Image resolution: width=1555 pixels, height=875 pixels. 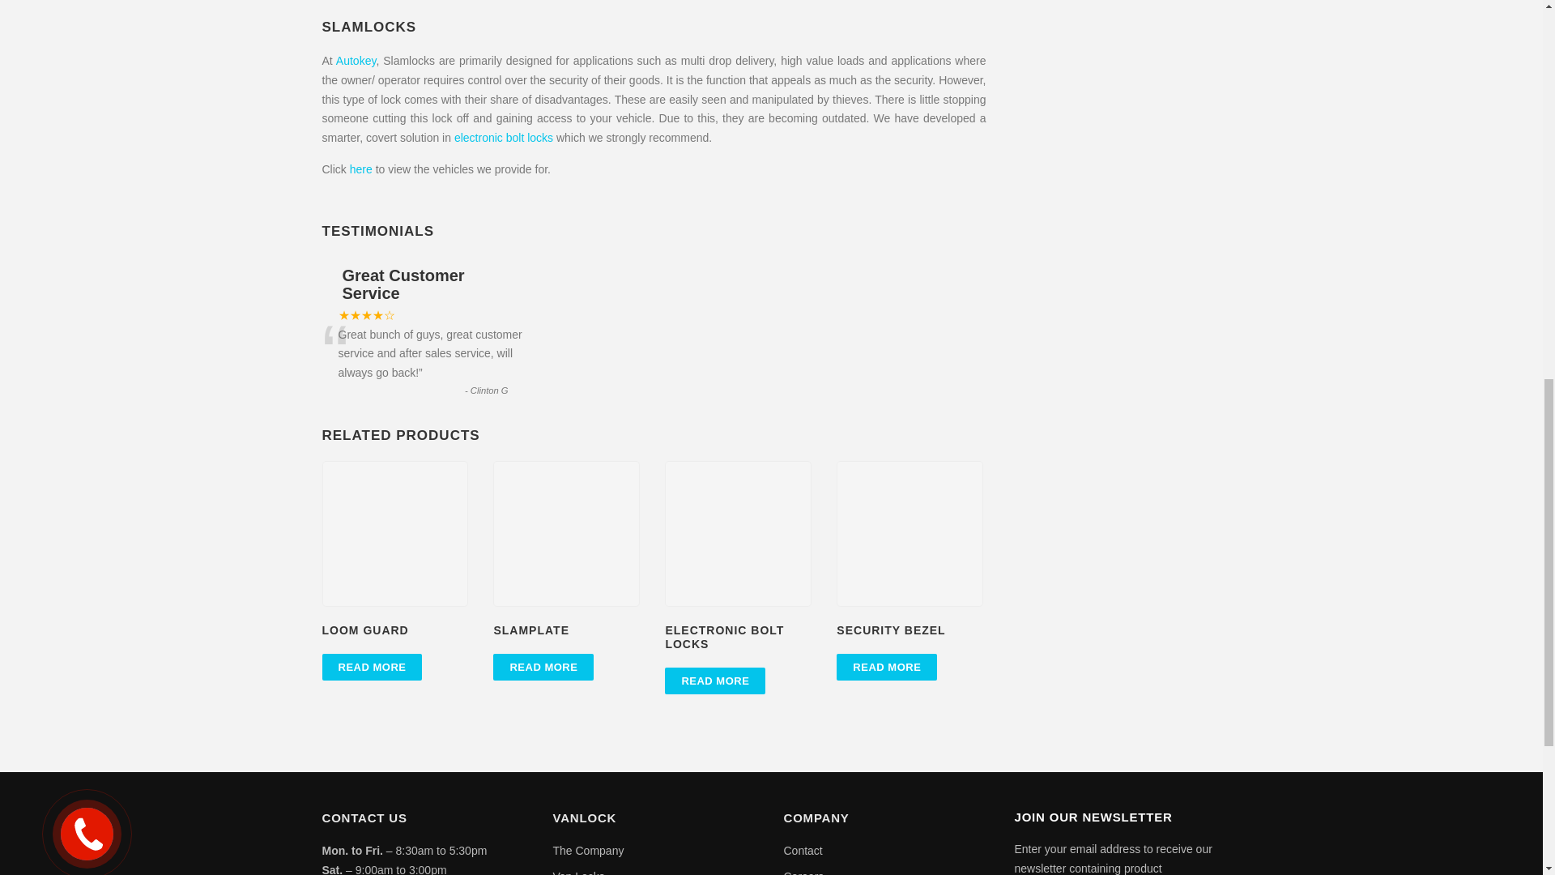 I want to click on Autokey, so click(x=356, y=60).